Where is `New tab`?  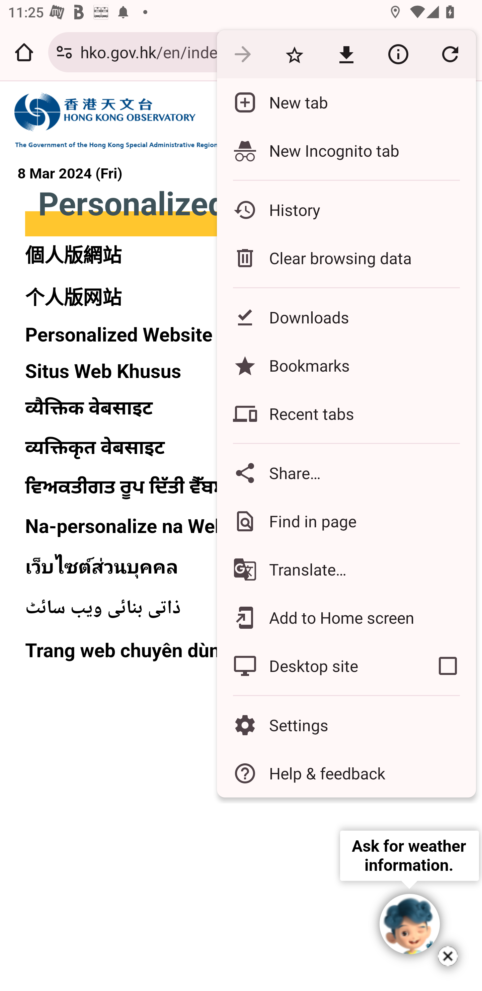 New tab is located at coordinates (346, 102).